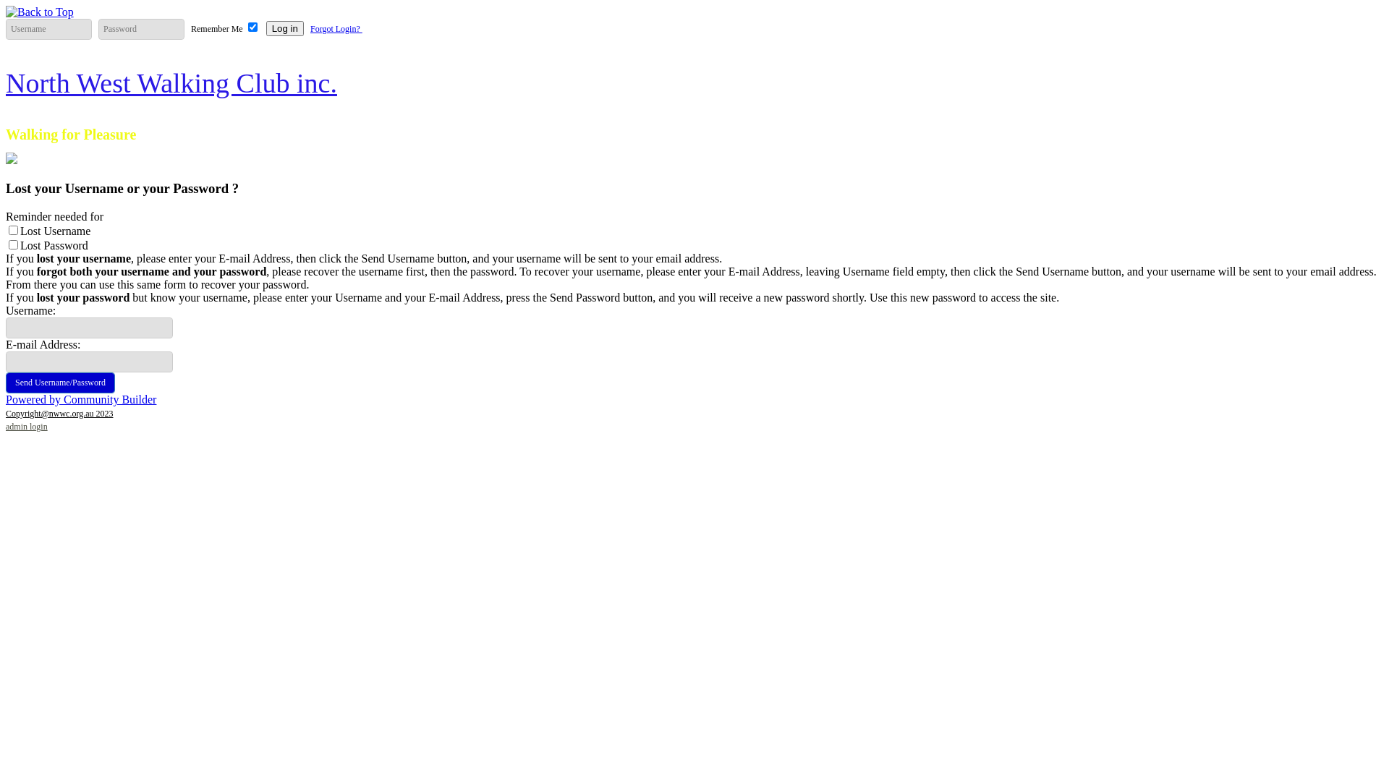 The height and width of the screenshot is (781, 1389). I want to click on admin login, so click(27, 427).